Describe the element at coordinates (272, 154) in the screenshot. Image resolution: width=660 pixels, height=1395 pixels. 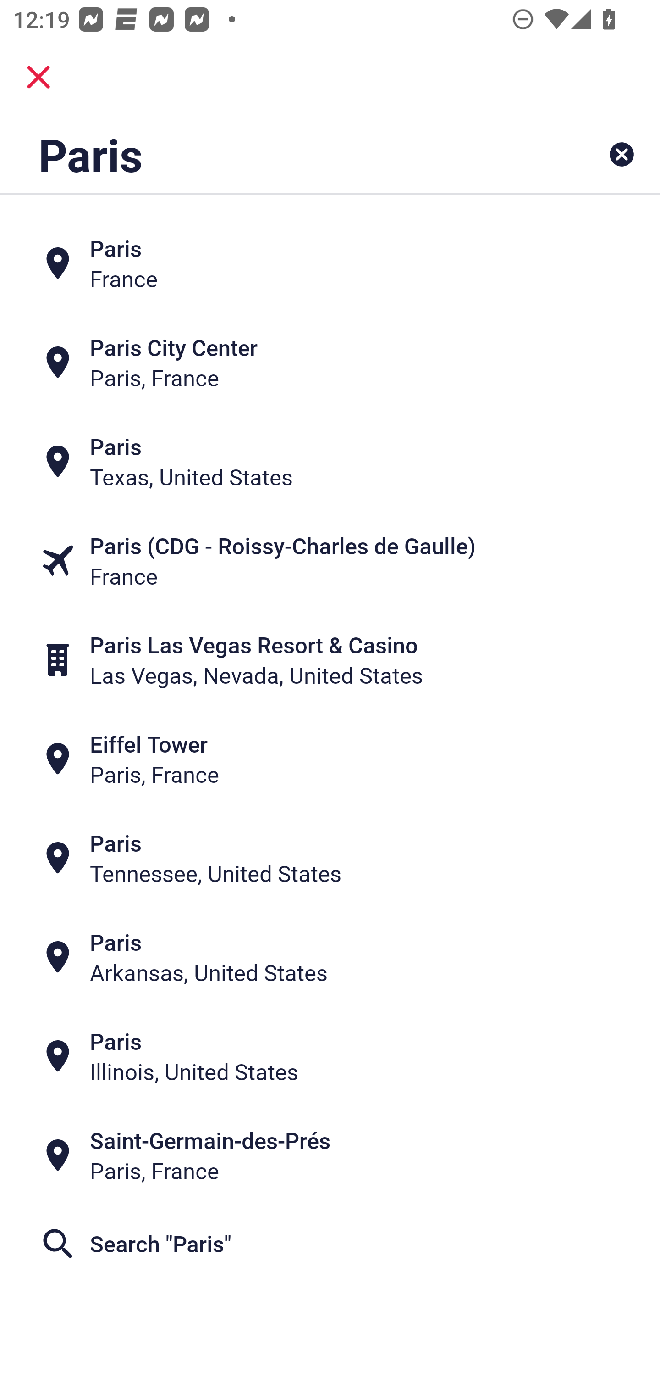
I see `Paris` at that location.